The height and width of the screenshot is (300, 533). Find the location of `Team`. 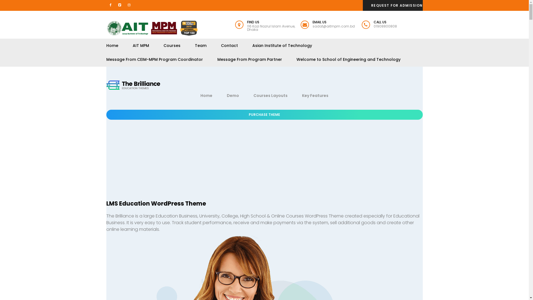

Team is located at coordinates (201, 46).